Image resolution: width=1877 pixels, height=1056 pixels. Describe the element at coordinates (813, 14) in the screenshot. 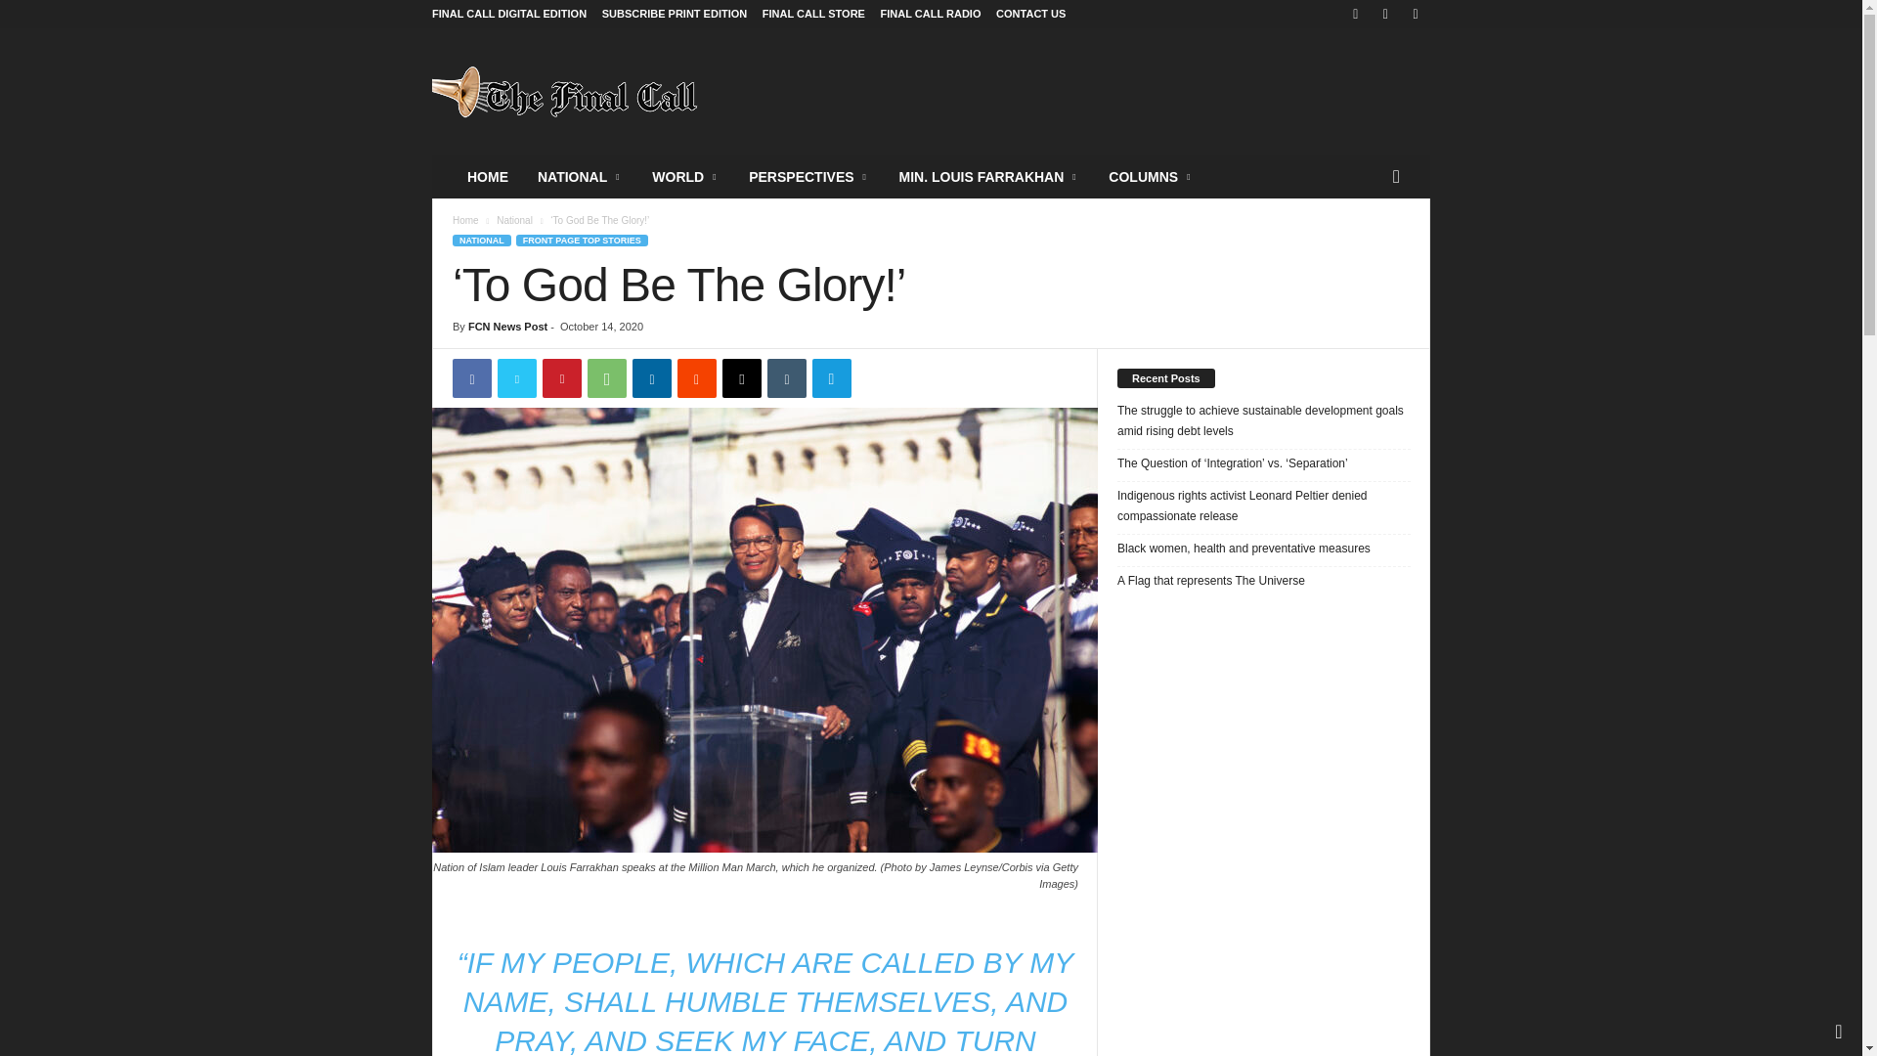

I see `FINAL CALL STORE` at that location.